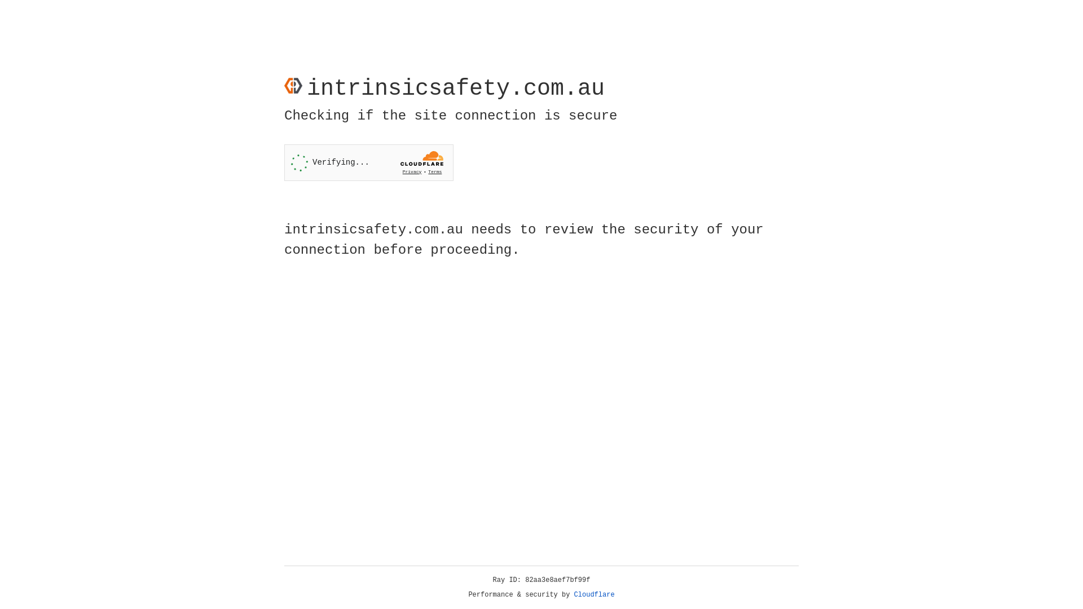  Describe the element at coordinates (369, 162) in the screenshot. I see `Widget containing a Cloudflare security challenge` at that location.